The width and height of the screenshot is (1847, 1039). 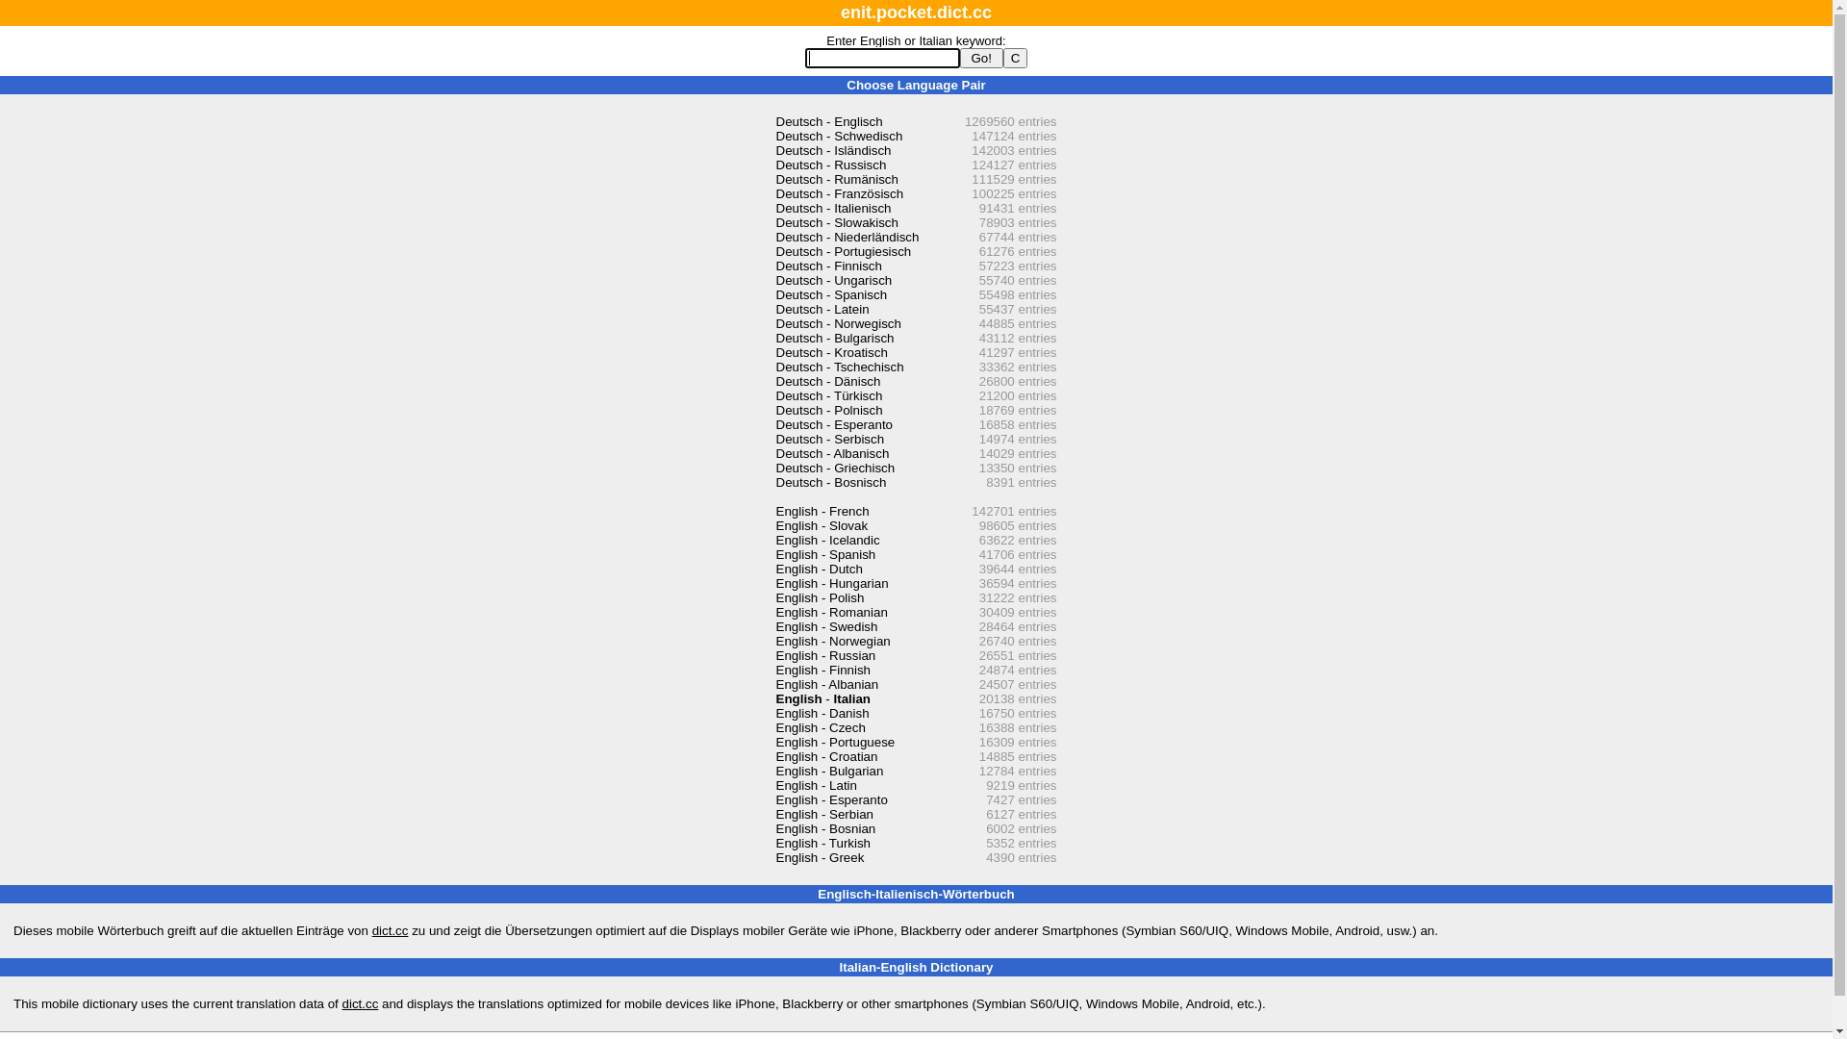 I want to click on English - Bulgarian, so click(x=829, y=772).